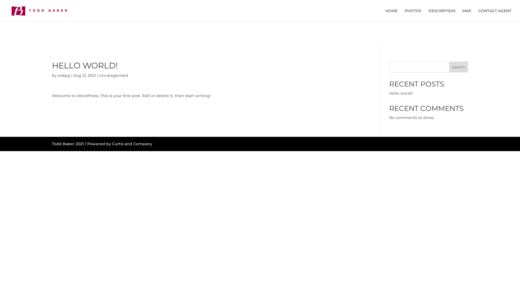  I want to click on Hello world!, so click(401, 93).